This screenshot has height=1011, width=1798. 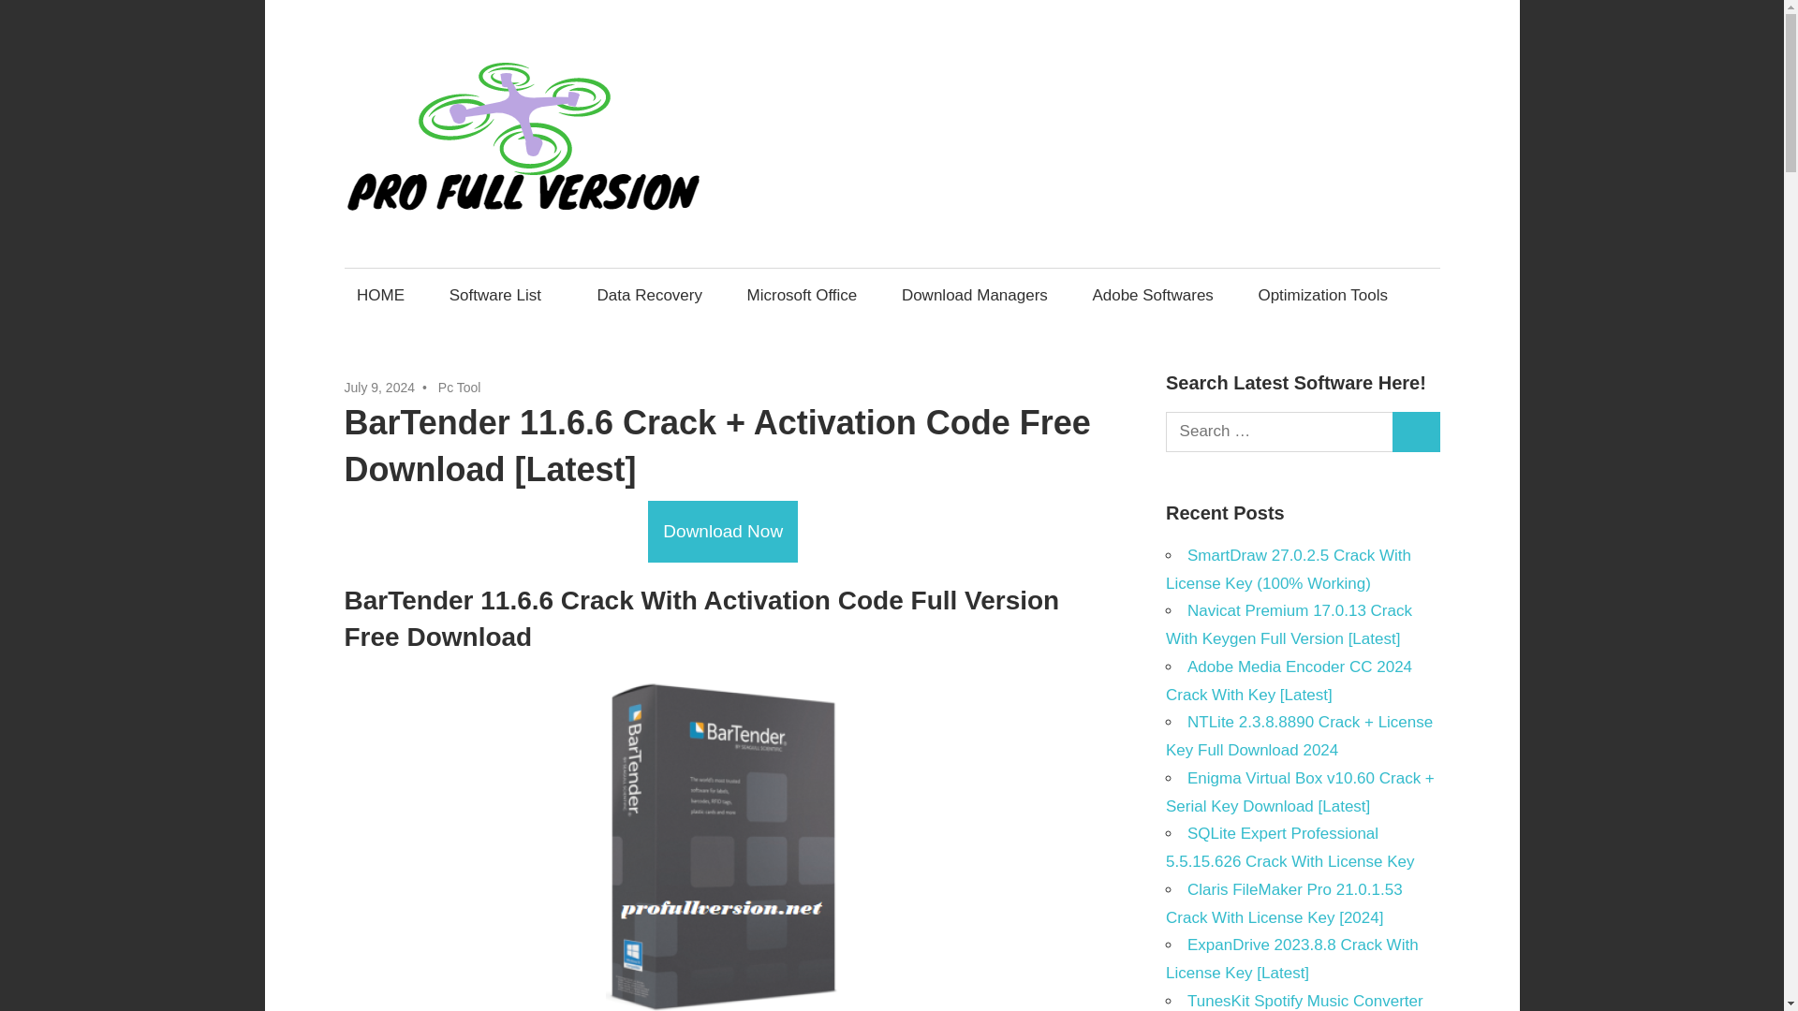 I want to click on Optimization Tools, so click(x=1322, y=295).